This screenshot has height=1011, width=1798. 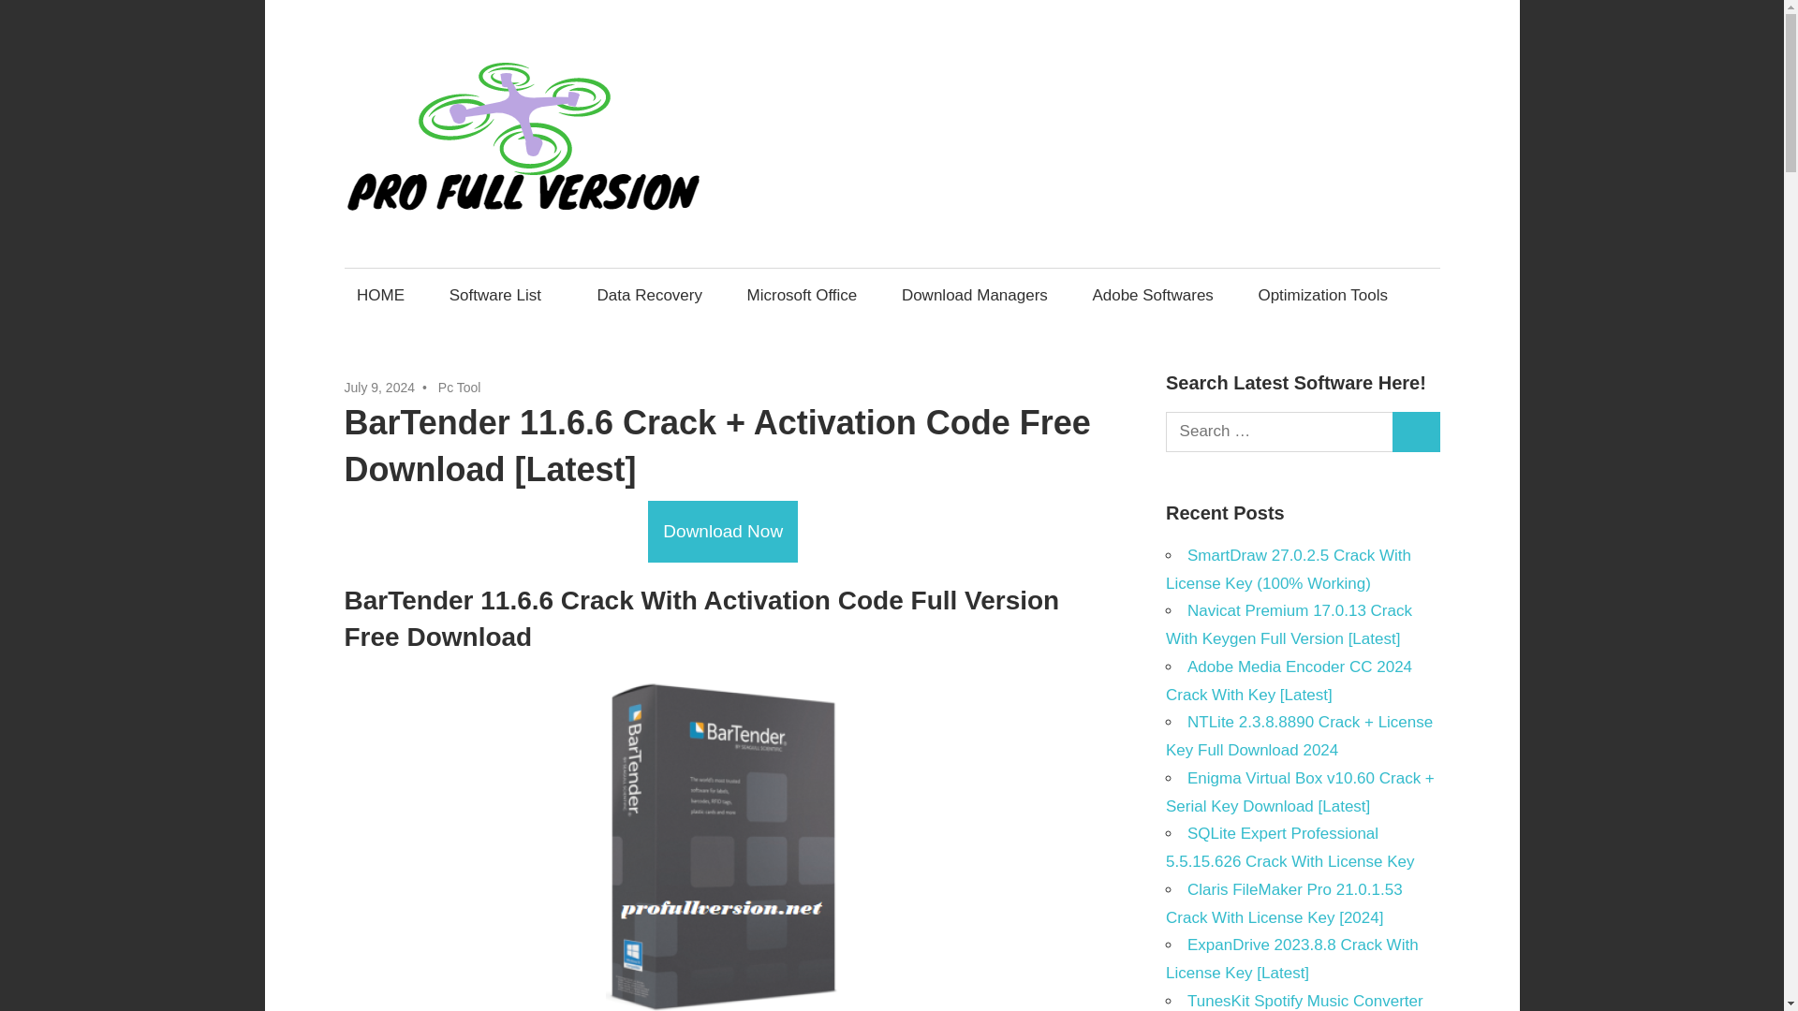 I want to click on Optimization Tools, so click(x=1322, y=295).